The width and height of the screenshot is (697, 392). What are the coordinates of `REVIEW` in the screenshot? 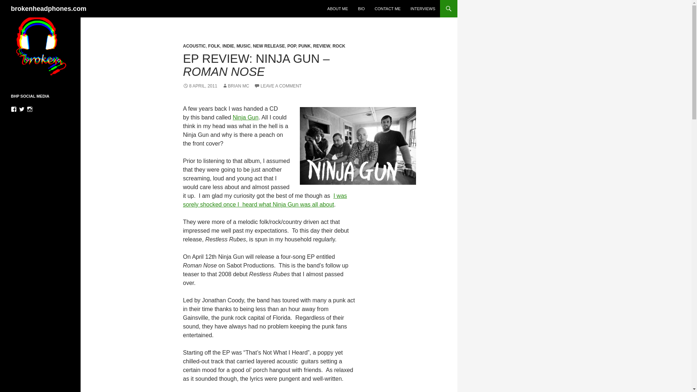 It's located at (322, 46).